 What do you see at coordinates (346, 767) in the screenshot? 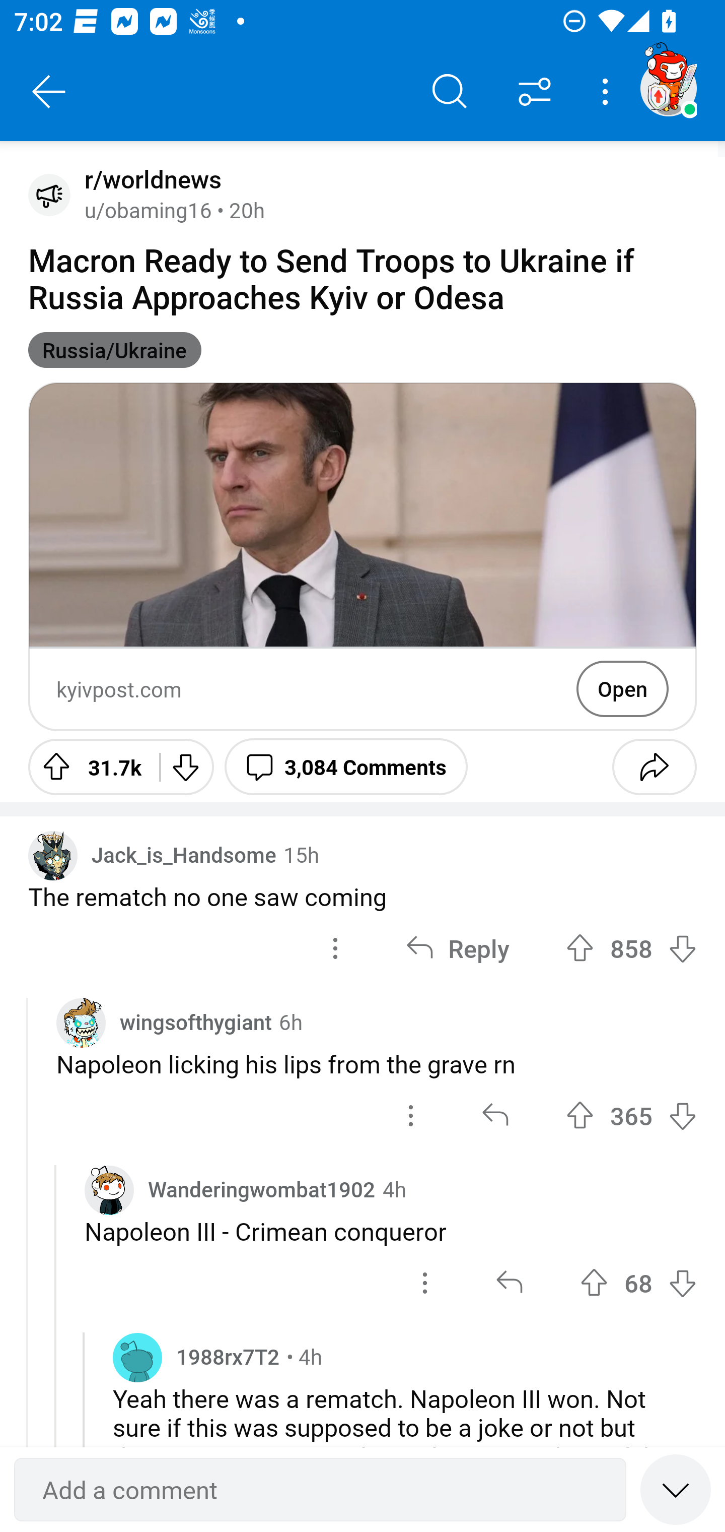
I see `3,084 Comments` at bounding box center [346, 767].